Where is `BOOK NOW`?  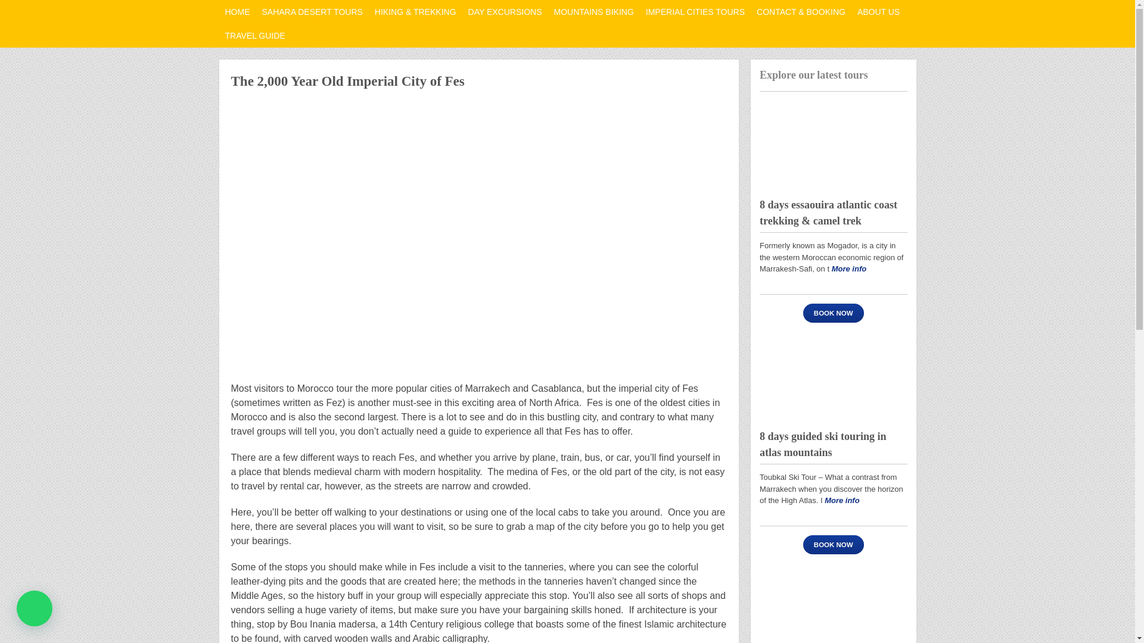
BOOK NOW is located at coordinates (833, 313).